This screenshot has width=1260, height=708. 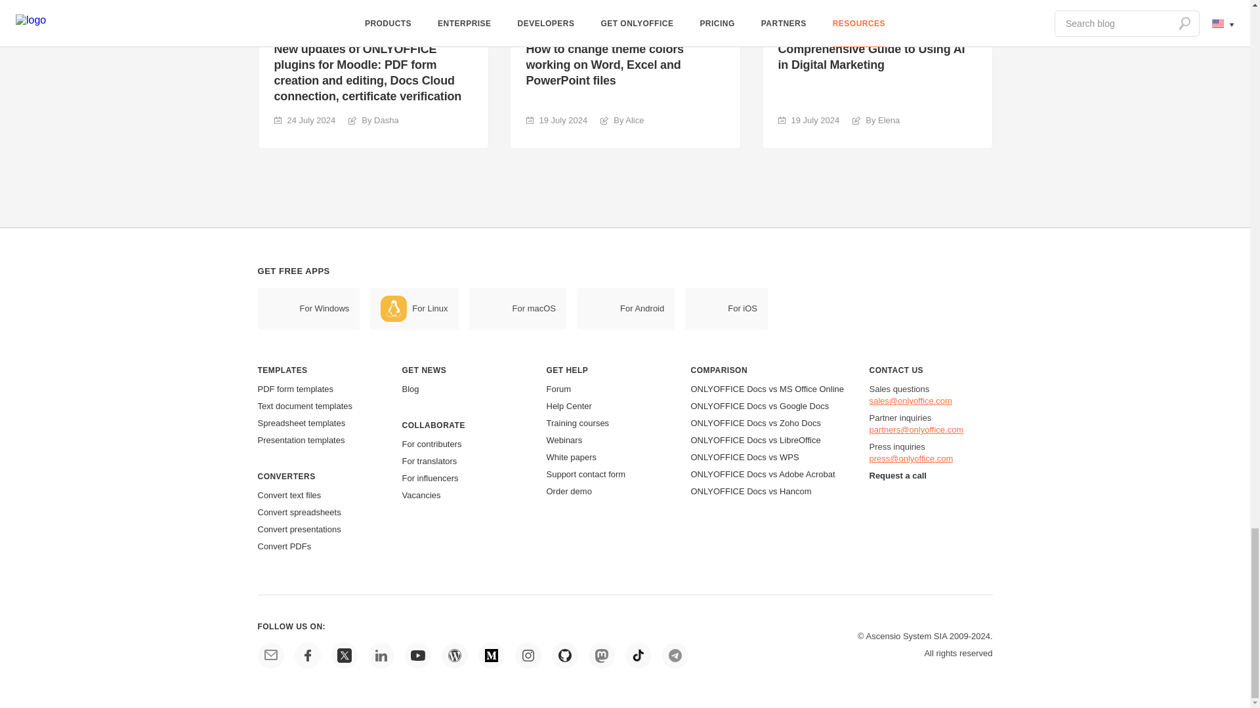 I want to click on Blog, so click(x=454, y=655).